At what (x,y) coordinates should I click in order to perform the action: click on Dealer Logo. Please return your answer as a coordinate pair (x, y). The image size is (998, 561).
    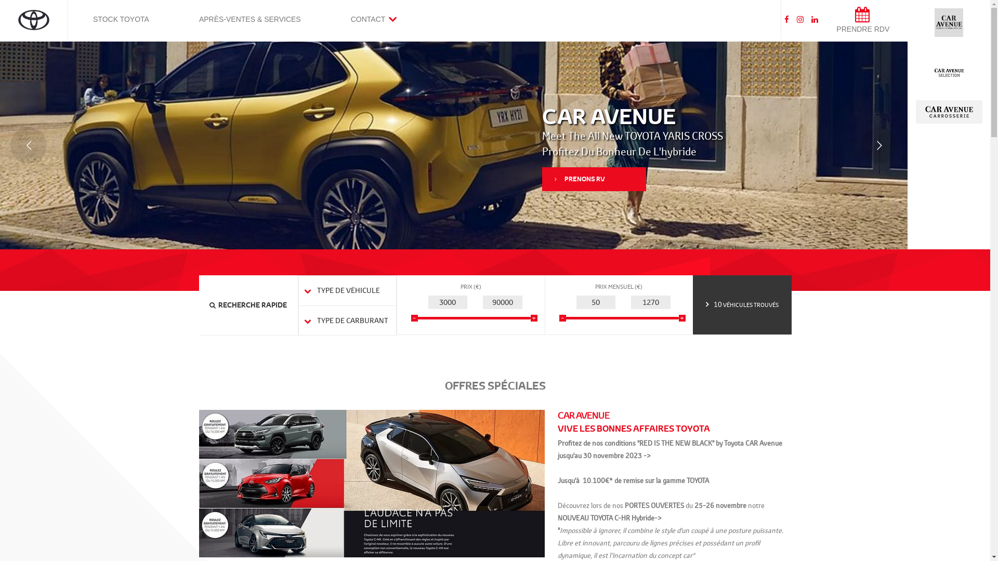
    Looking at the image, I should click on (34, 20).